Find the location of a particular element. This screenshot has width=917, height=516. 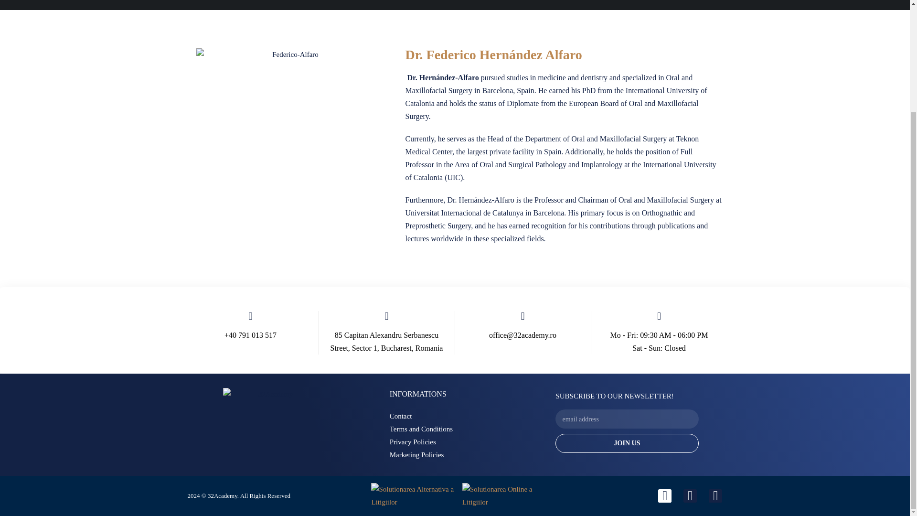

Terms and Conditions is located at coordinates (444, 429).